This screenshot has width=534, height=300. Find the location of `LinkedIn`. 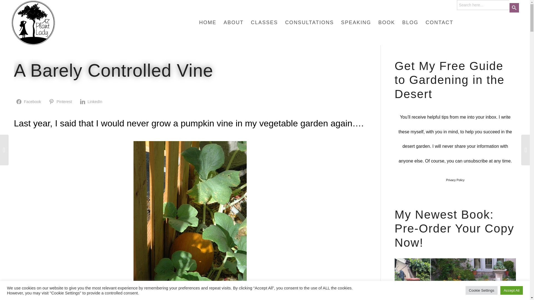

LinkedIn is located at coordinates (92, 101).